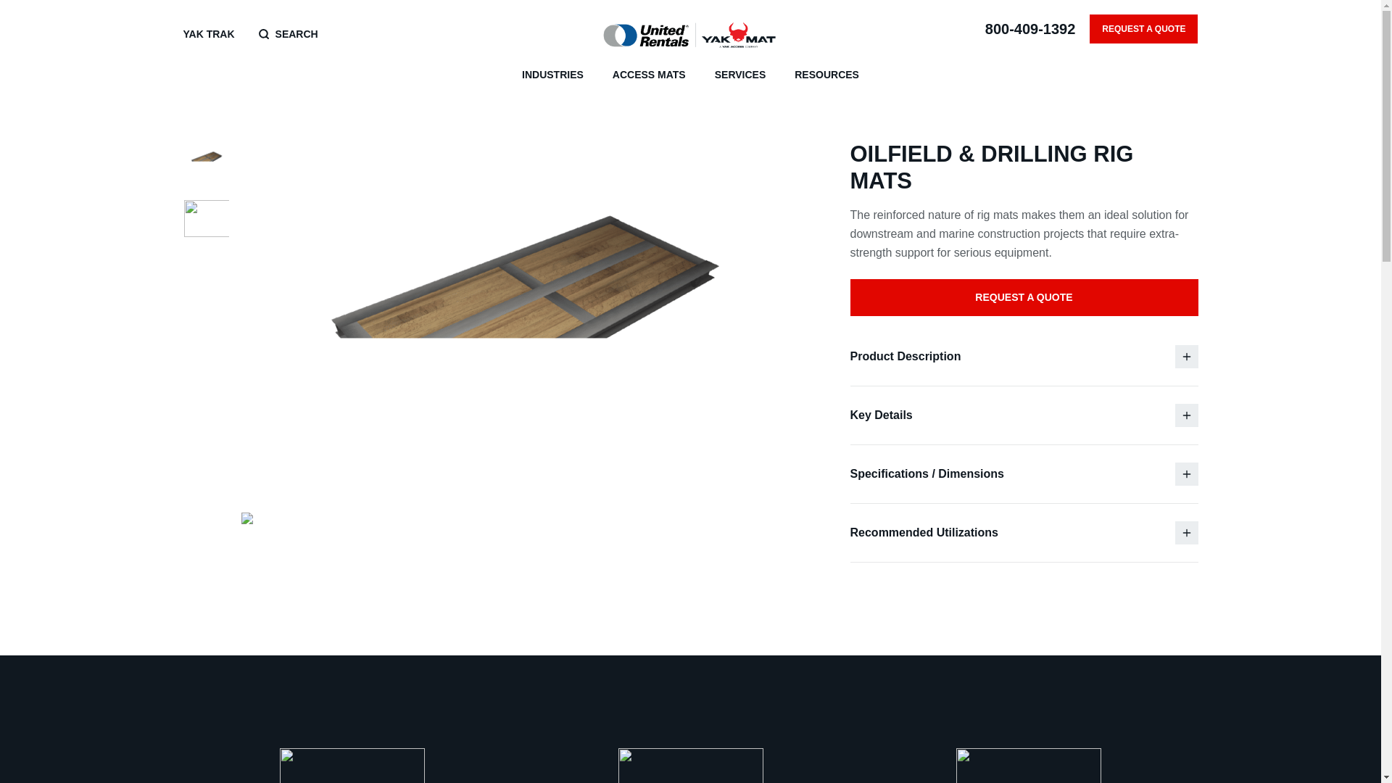 The height and width of the screenshot is (783, 1392). I want to click on SERVICES, so click(741, 75).